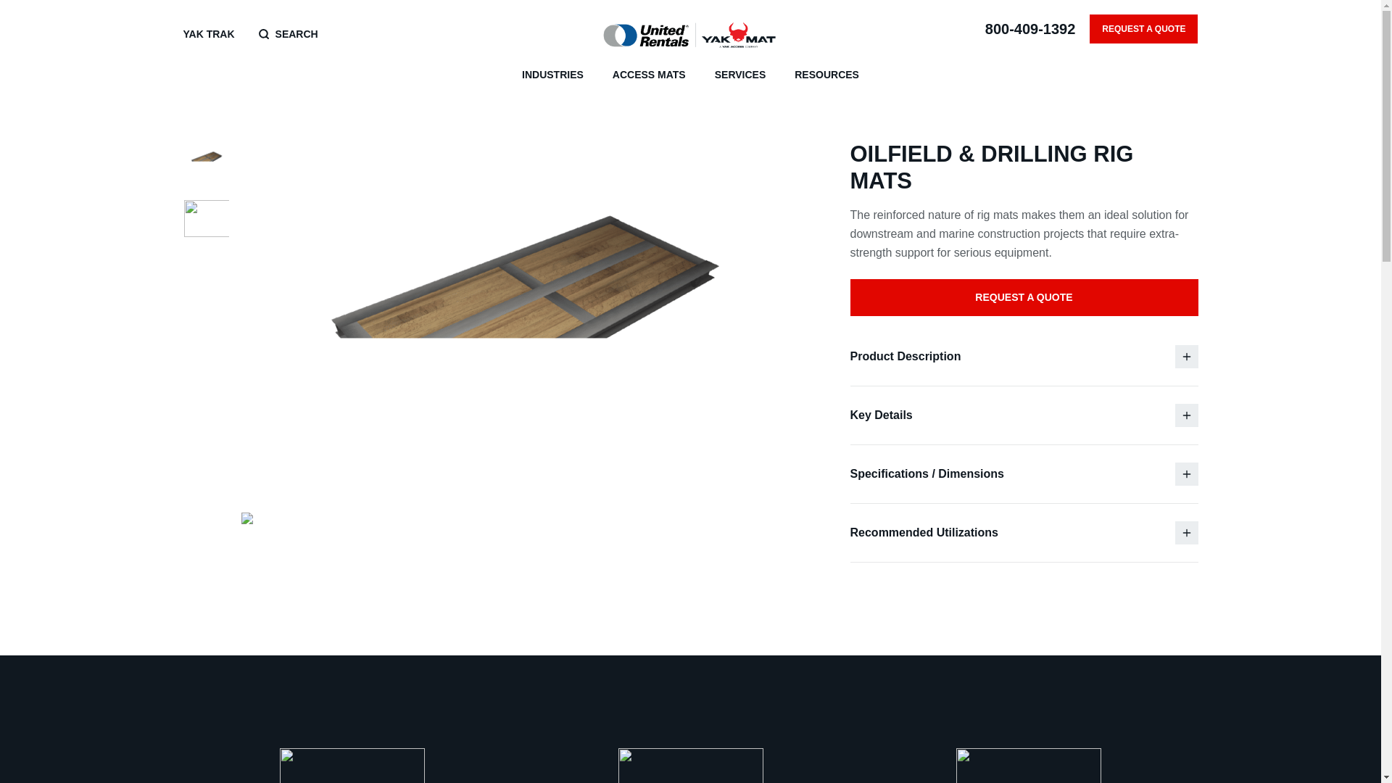 The height and width of the screenshot is (783, 1392). I want to click on SERVICES, so click(741, 75).